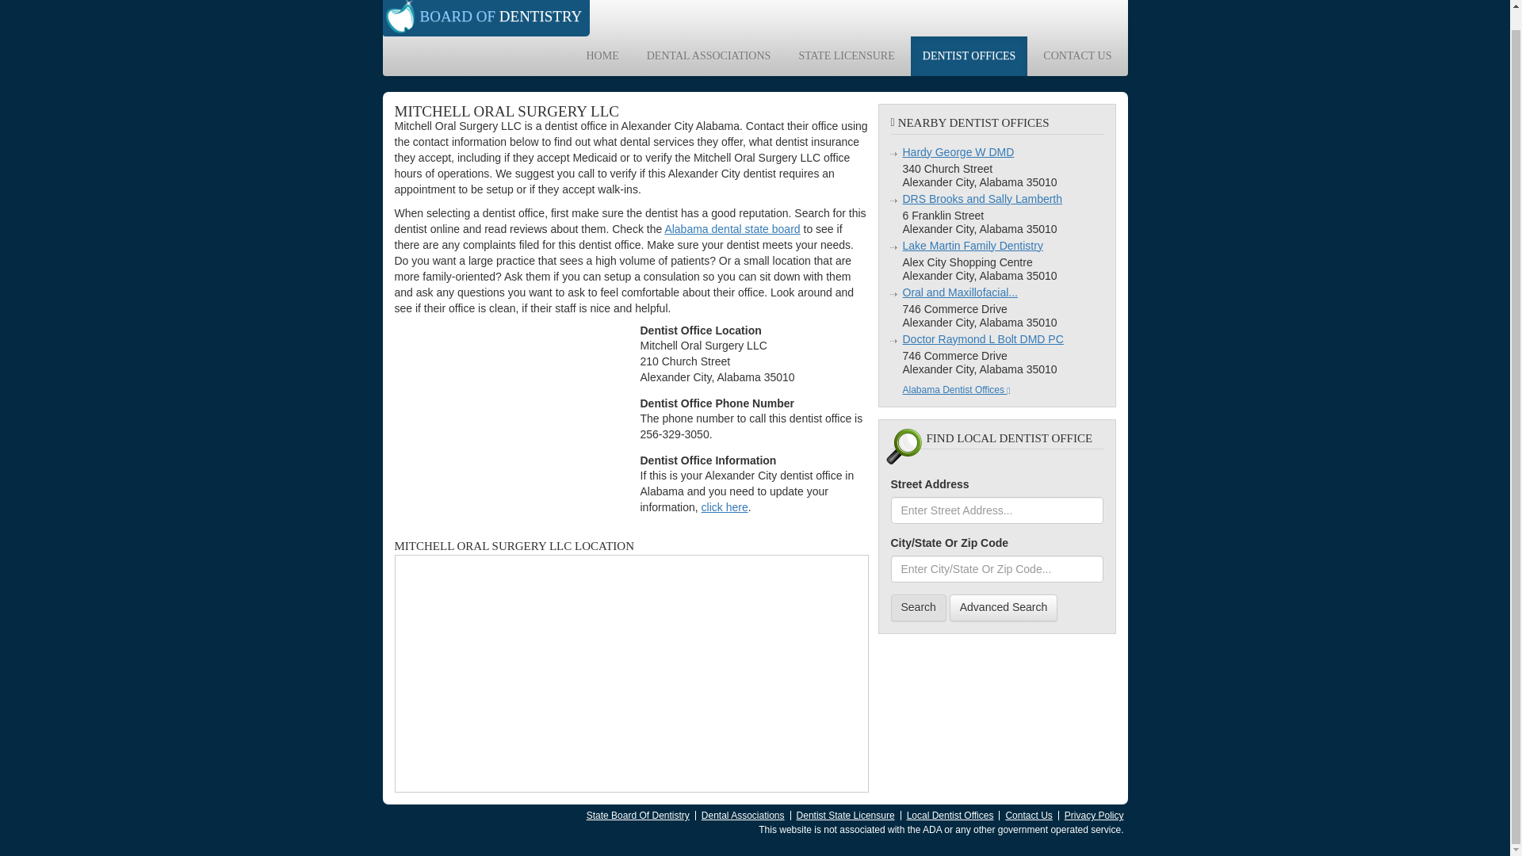 This screenshot has width=1522, height=856. What do you see at coordinates (958, 151) in the screenshot?
I see `Hardy George W DMD` at bounding box center [958, 151].